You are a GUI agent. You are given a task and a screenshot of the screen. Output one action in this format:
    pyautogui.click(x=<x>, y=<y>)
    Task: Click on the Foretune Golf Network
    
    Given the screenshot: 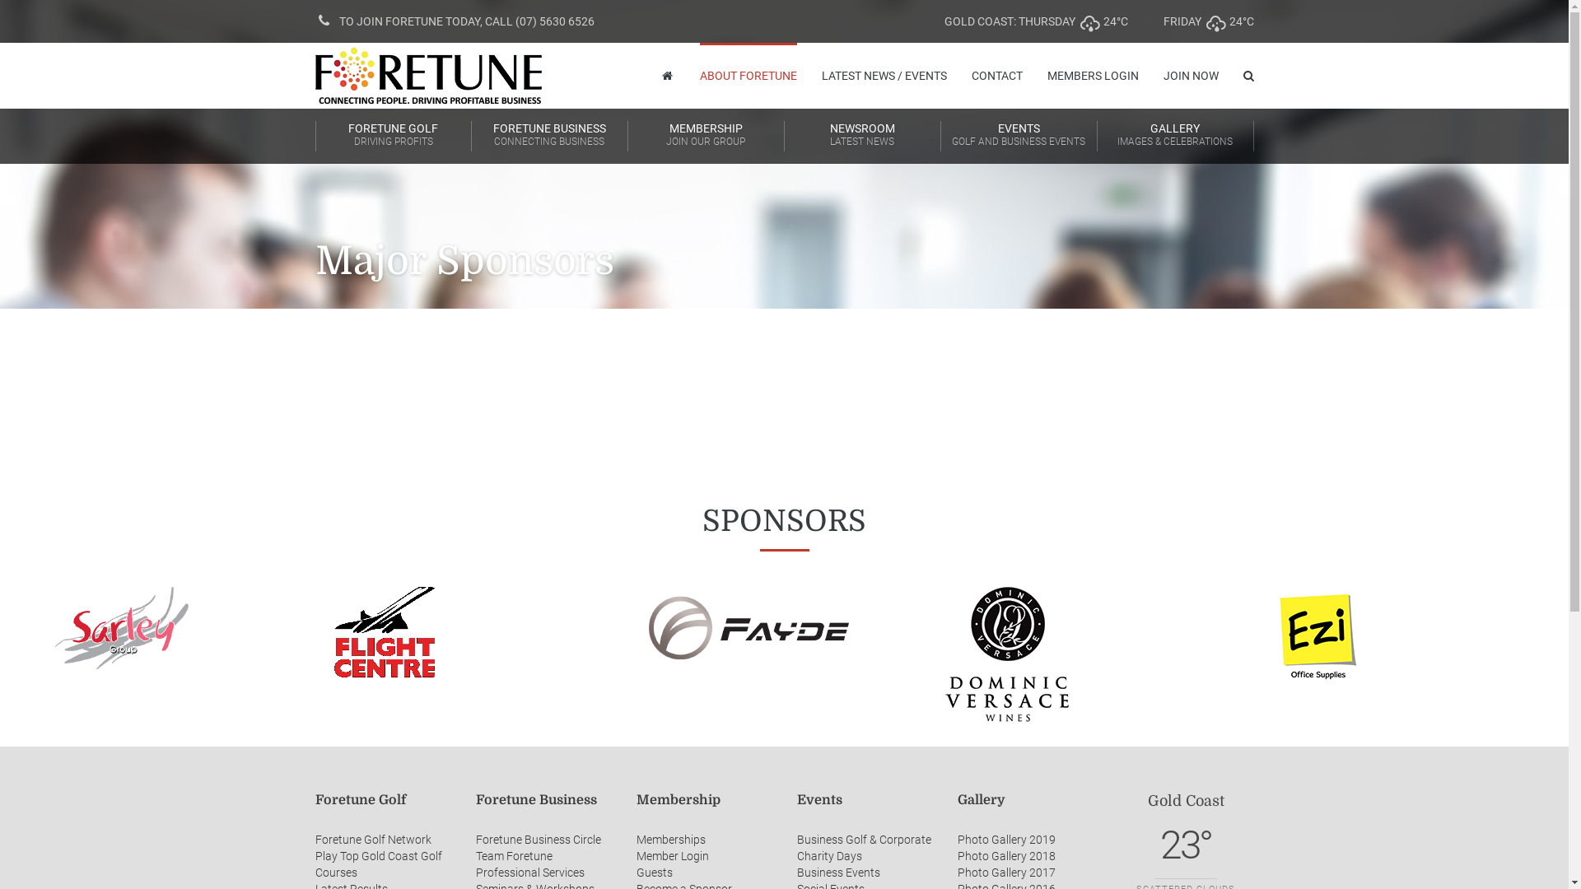 What is the action you would take?
    pyautogui.click(x=372, y=840)
    